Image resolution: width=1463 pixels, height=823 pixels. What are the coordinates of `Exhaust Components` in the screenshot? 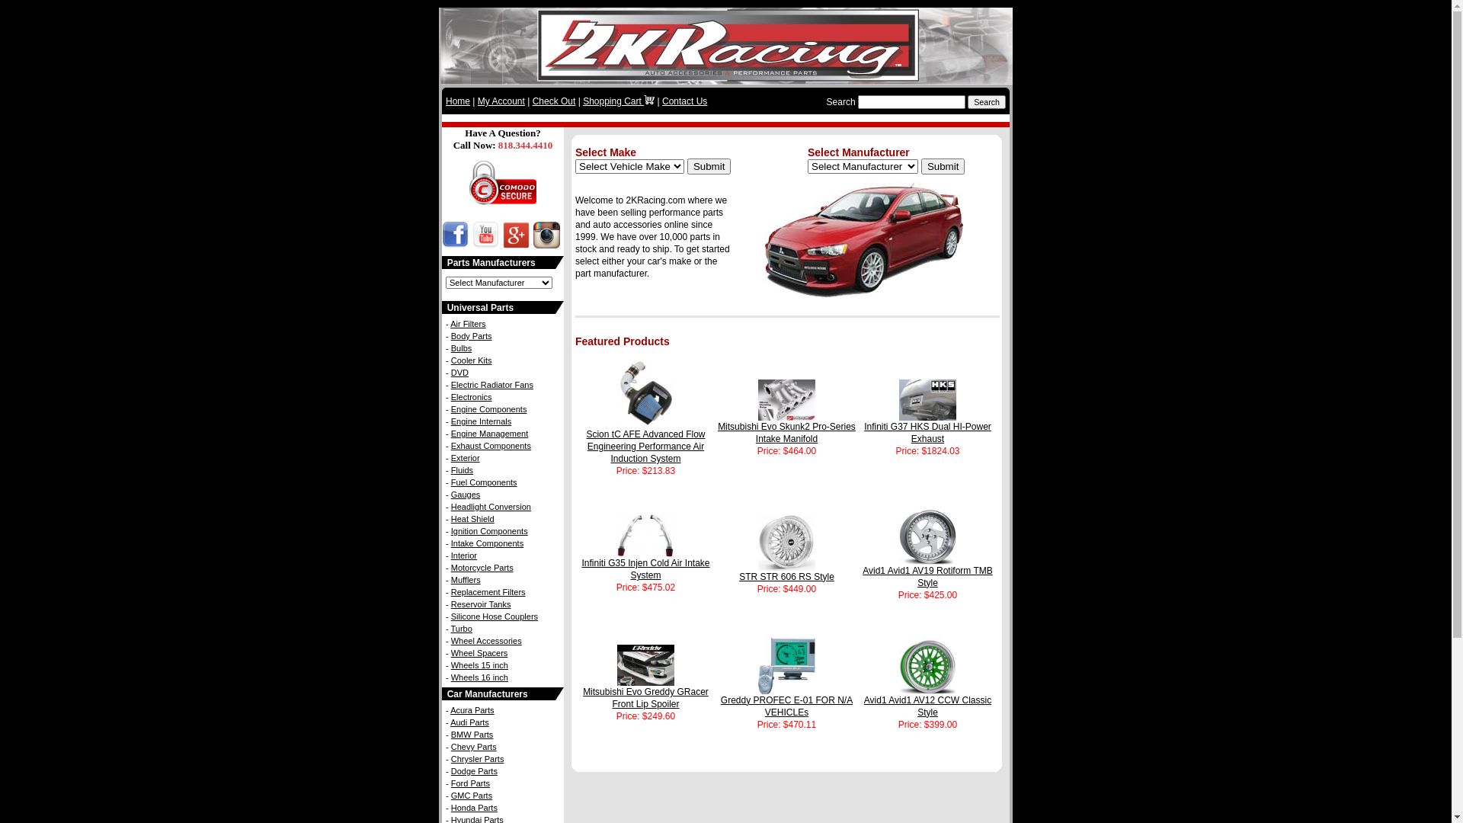 It's located at (491, 446).